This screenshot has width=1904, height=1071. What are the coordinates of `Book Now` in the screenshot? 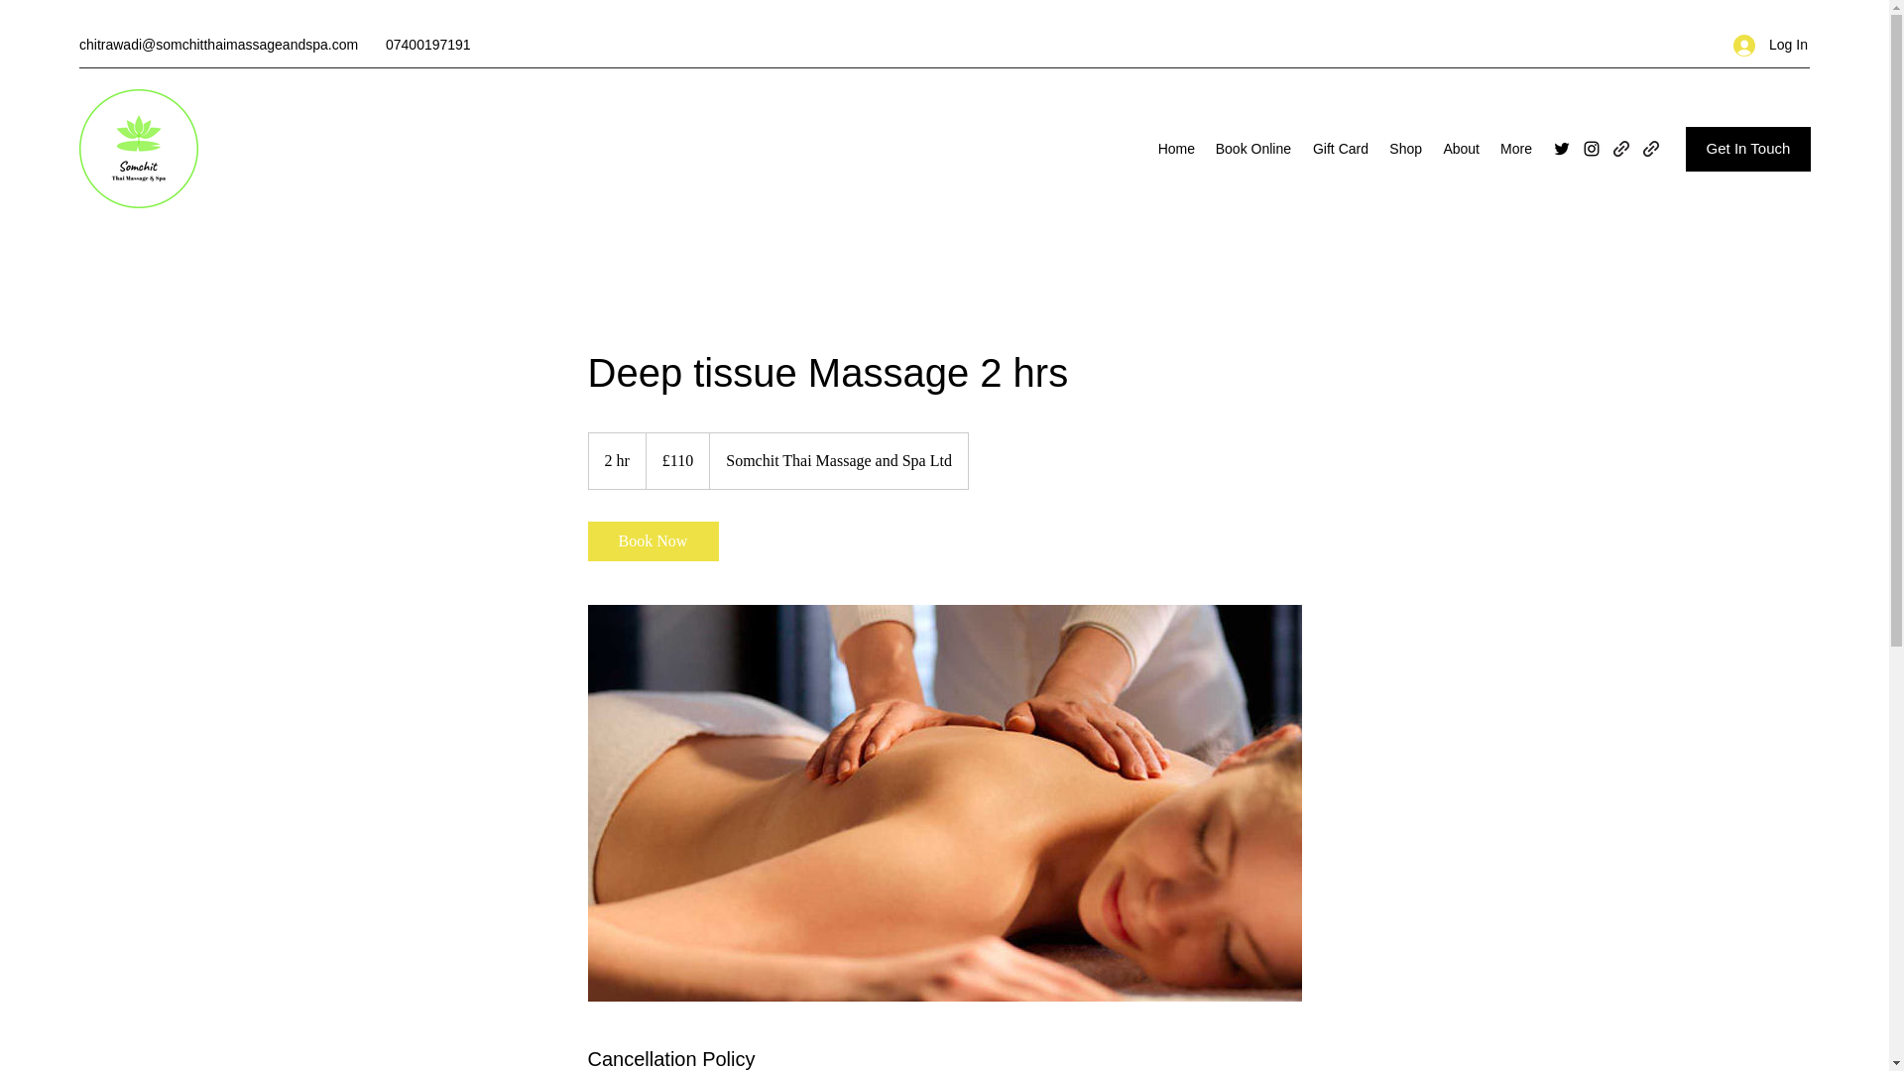 It's located at (652, 540).